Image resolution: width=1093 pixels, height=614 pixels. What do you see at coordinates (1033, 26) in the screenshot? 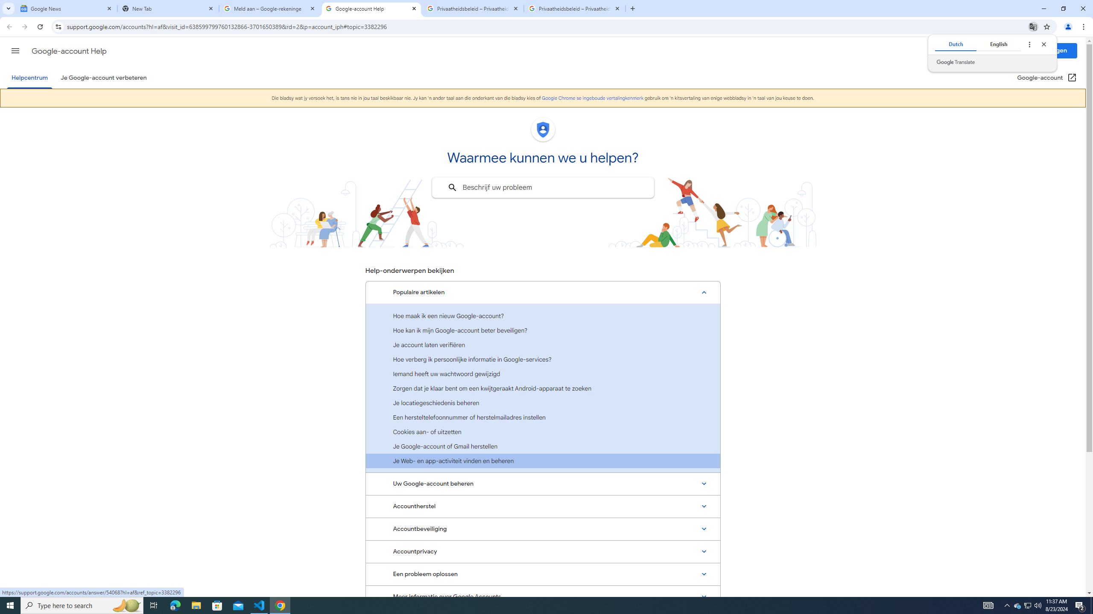
I see `Translate this page` at bounding box center [1033, 26].